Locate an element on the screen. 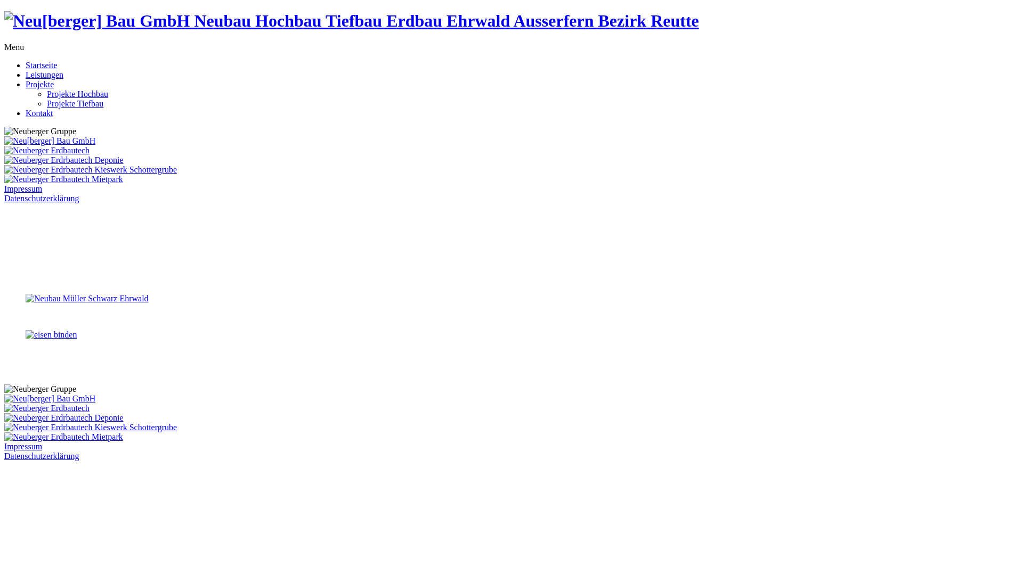 The width and height of the screenshot is (1023, 575). Alfred Neuberger GmbH Deponie is located at coordinates (64, 160).